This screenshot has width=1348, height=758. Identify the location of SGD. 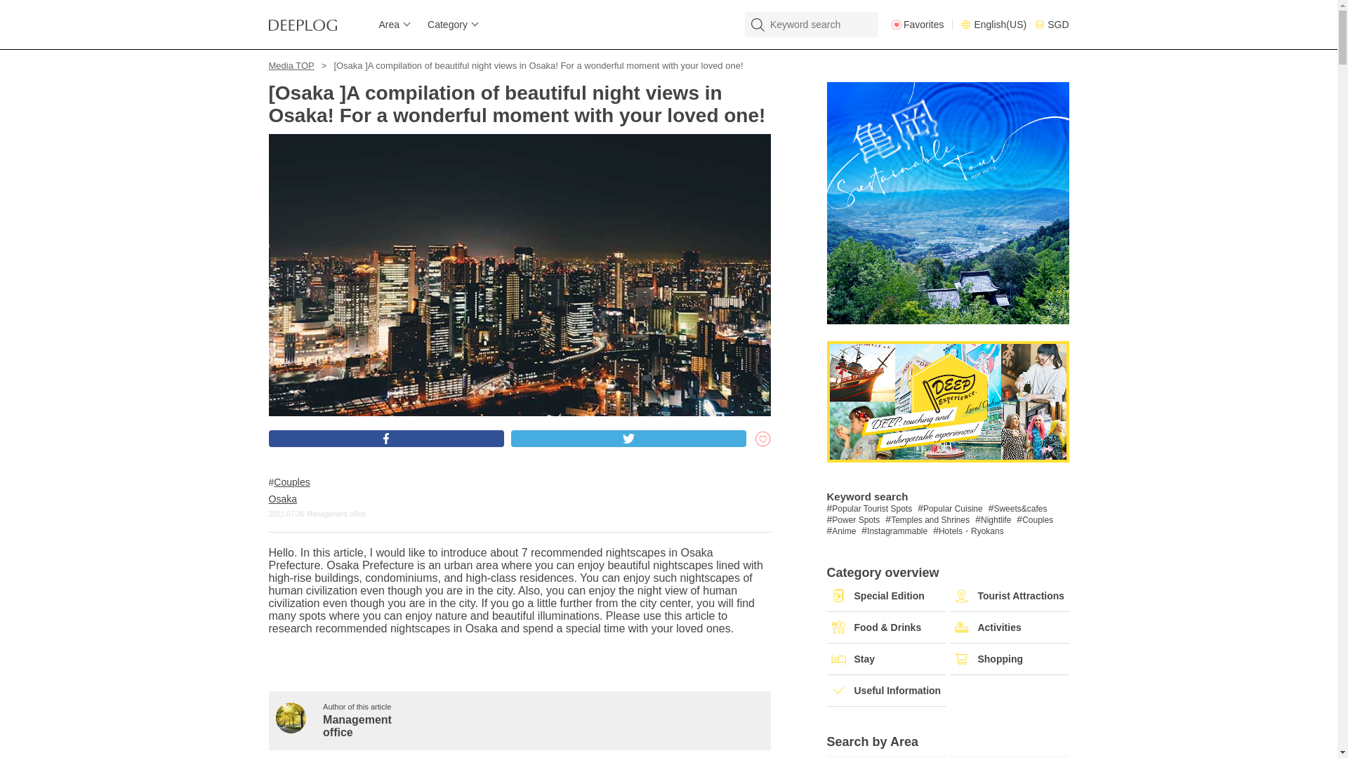
(1052, 25).